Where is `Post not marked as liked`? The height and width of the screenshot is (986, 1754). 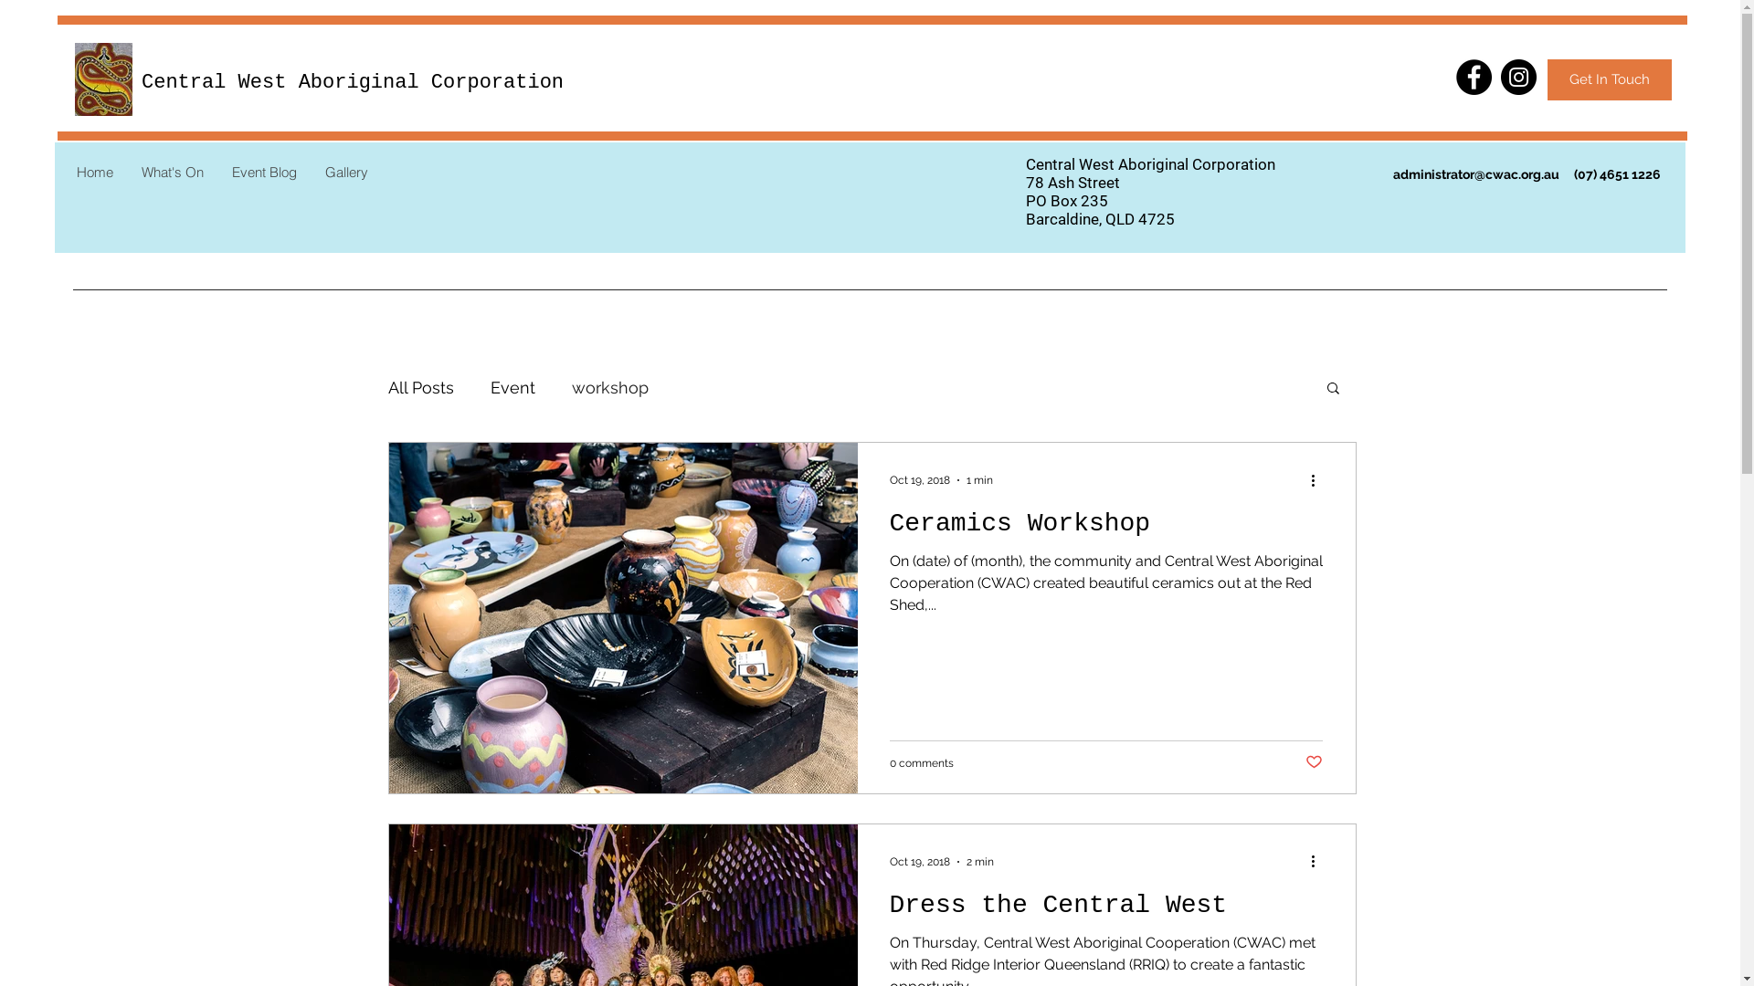 Post not marked as liked is located at coordinates (1314, 763).